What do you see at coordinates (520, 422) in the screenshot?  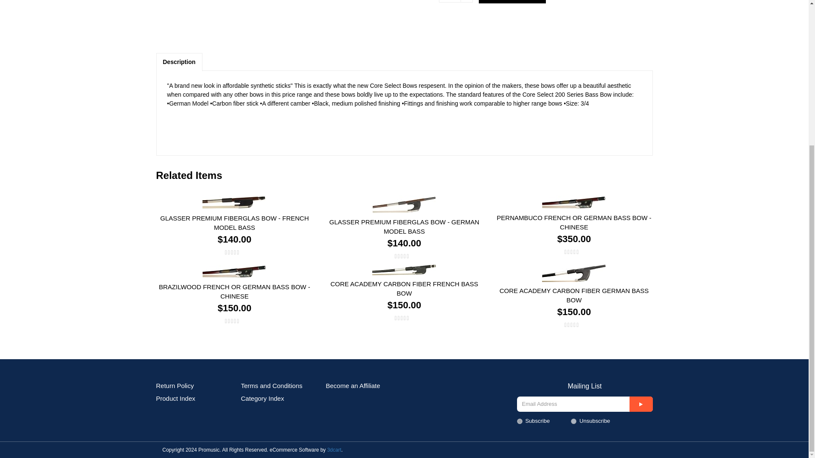 I see `1` at bounding box center [520, 422].